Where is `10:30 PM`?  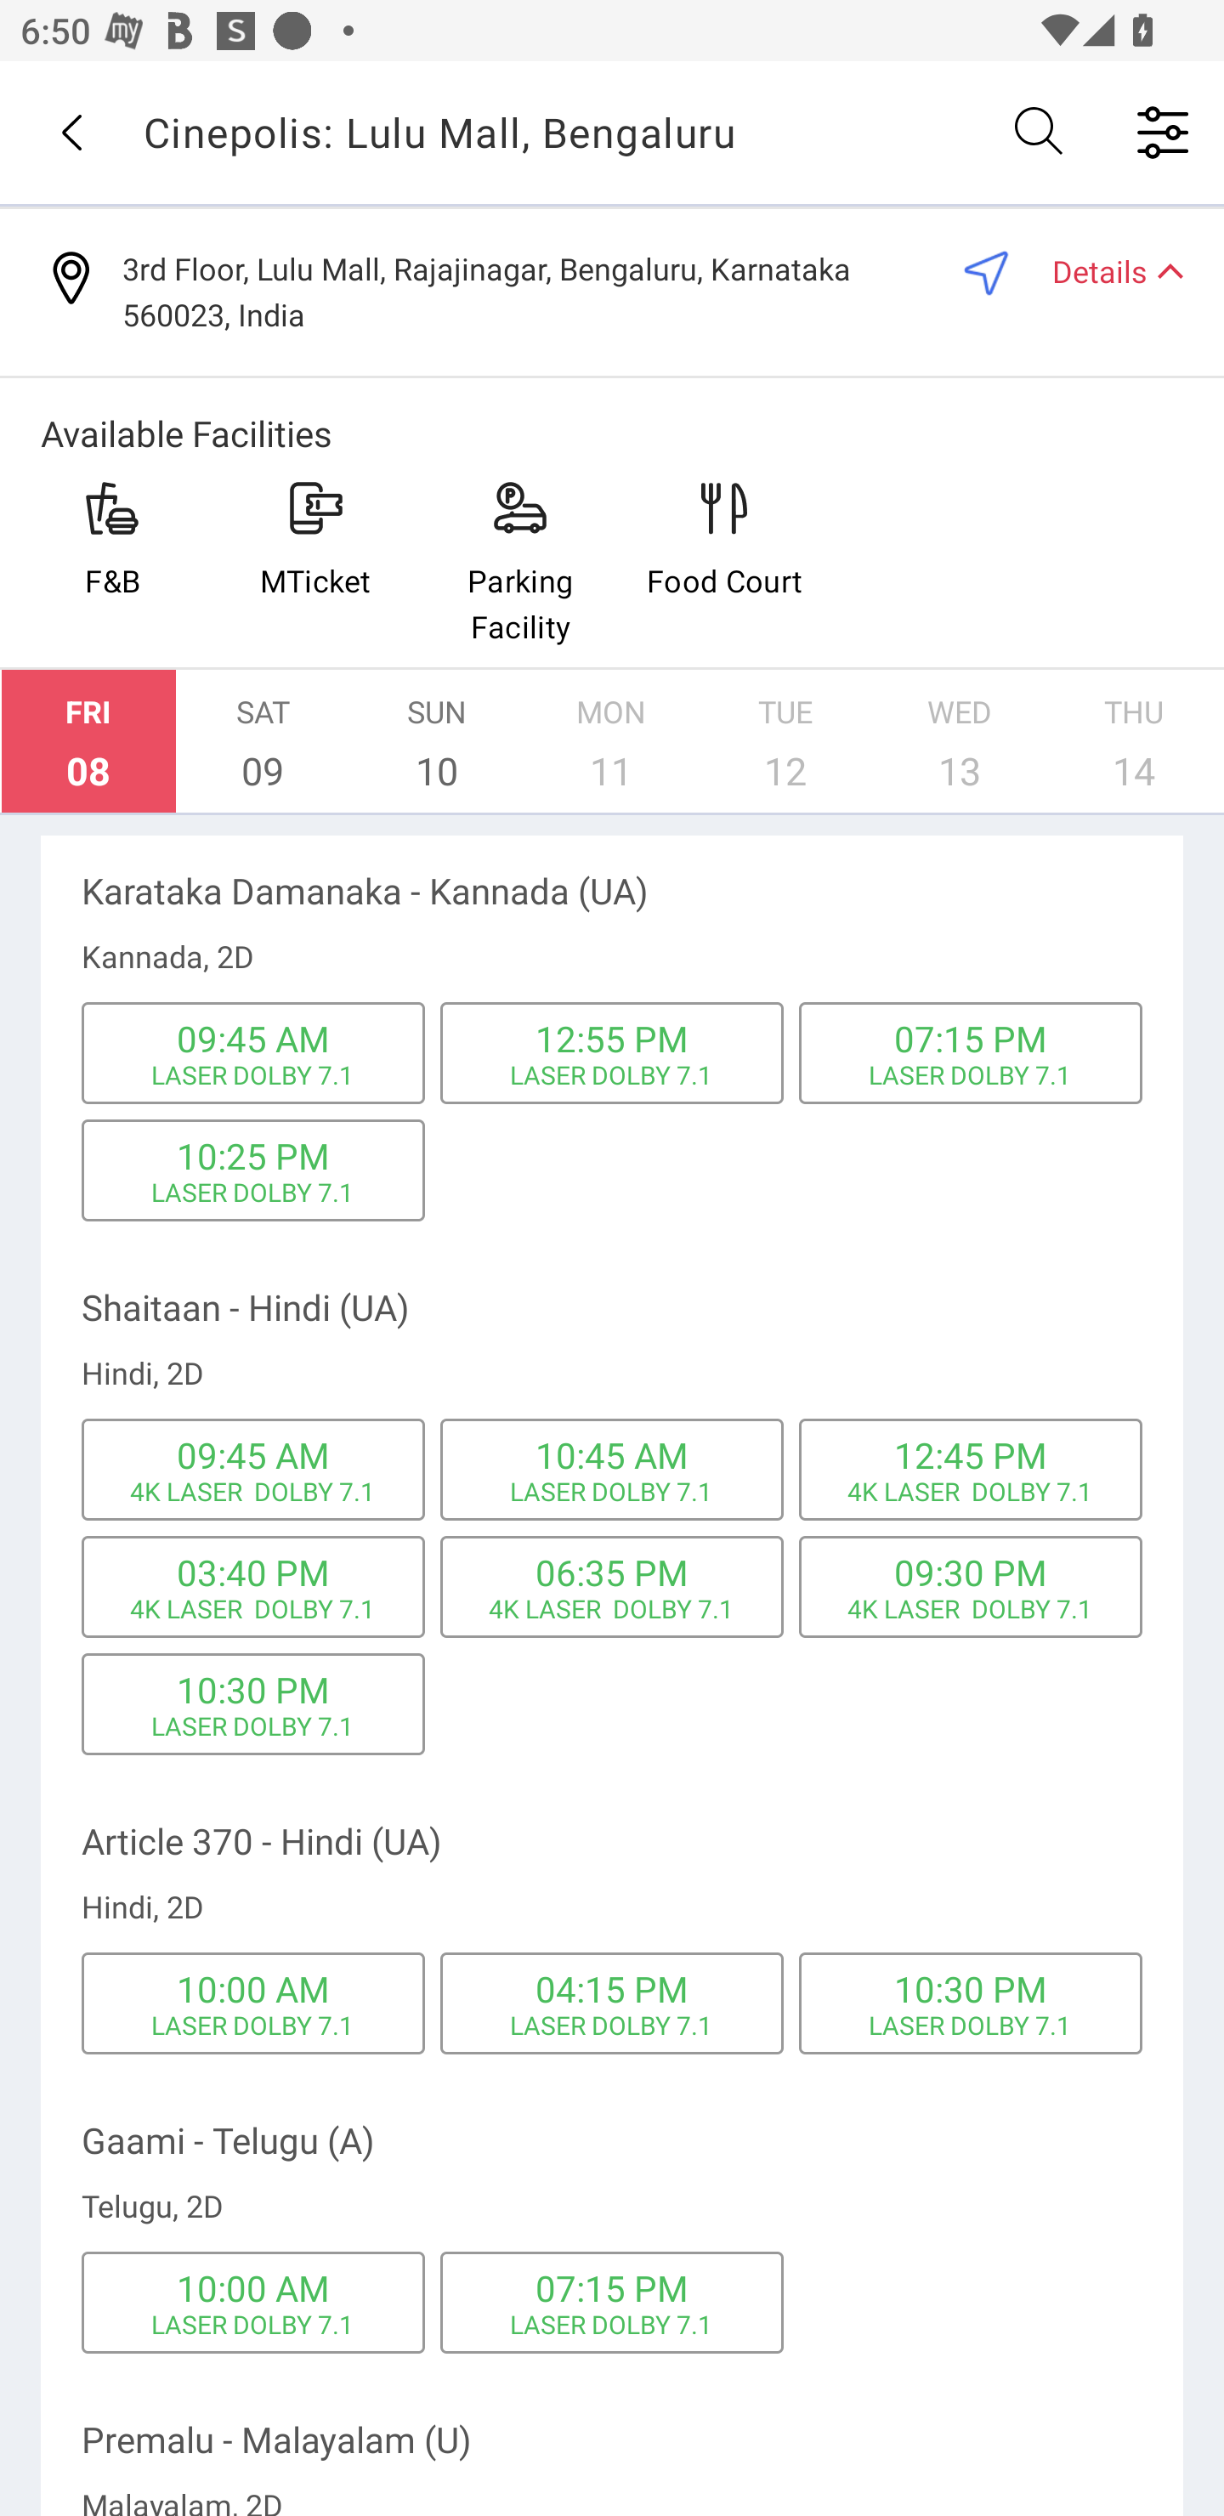
10:30 PM is located at coordinates (971, 1989).